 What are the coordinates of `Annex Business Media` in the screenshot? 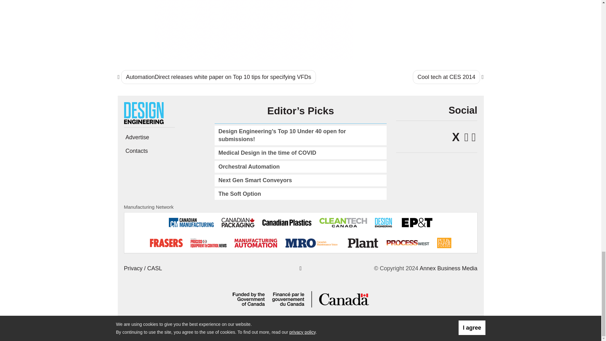 It's located at (448, 268).